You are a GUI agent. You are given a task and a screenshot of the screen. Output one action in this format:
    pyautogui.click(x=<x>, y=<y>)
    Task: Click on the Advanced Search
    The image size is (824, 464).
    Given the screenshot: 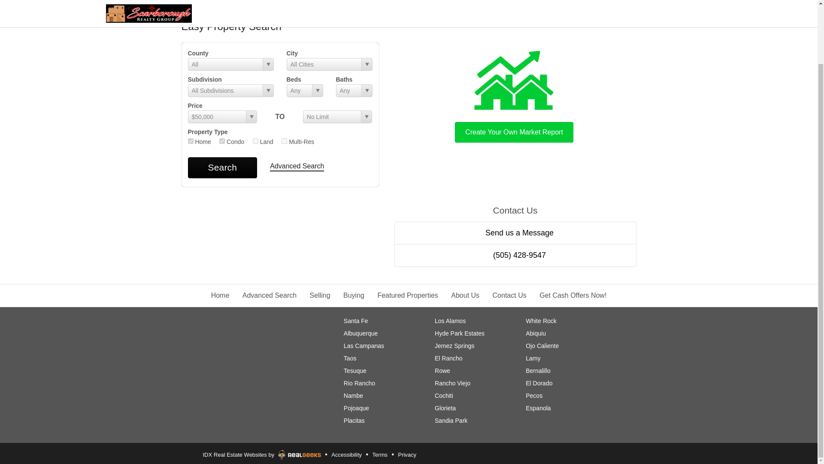 What is the action you would take?
    pyautogui.click(x=270, y=295)
    